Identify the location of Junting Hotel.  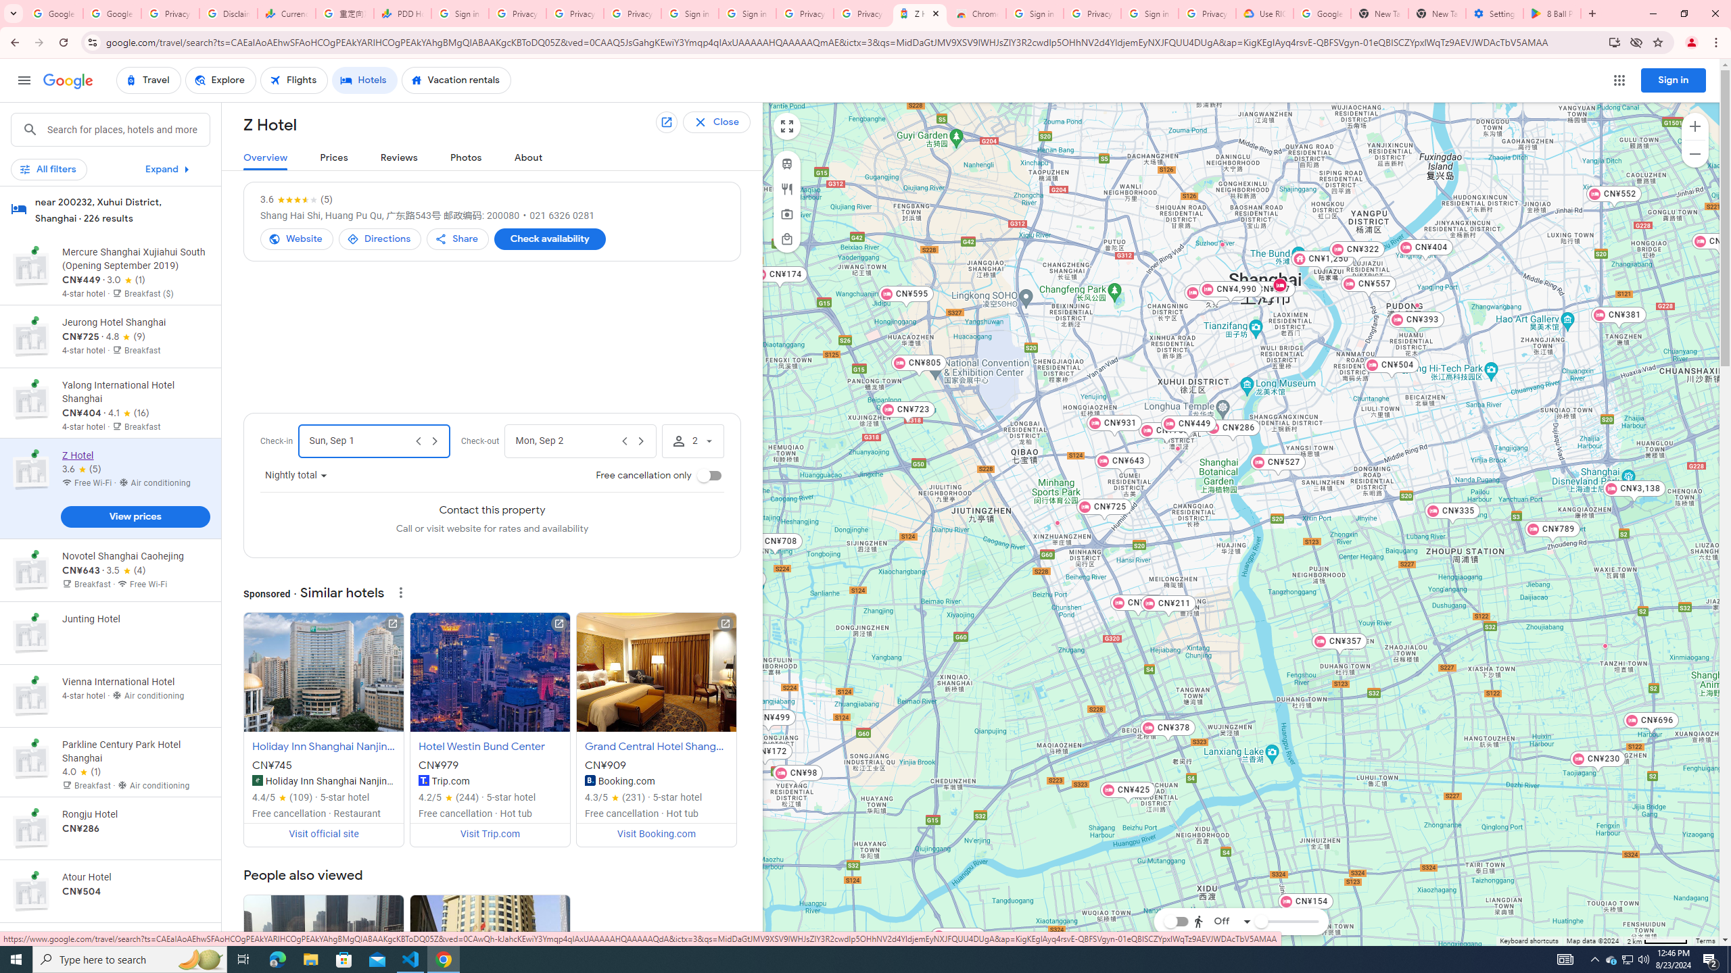
(1178, 449).